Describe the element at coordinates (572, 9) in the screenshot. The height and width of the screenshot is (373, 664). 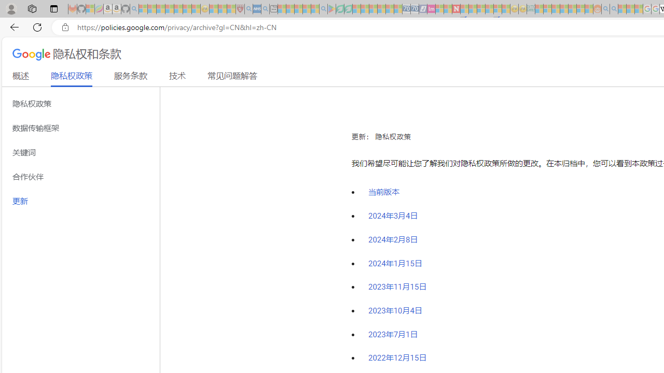
I see `Kinda Frugal - MSN - Sleeping` at that location.